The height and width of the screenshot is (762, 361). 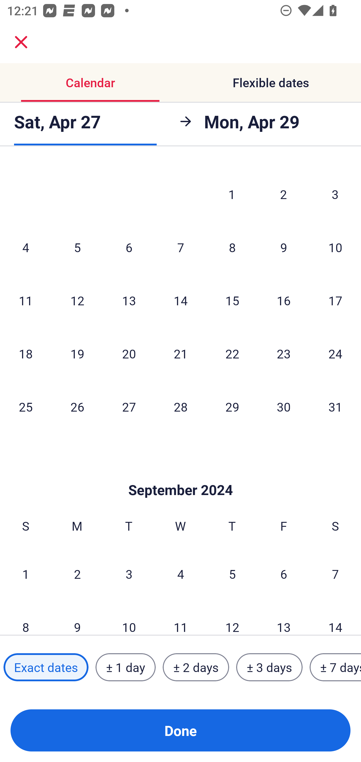 I want to click on 19 Monday, August 19, 2024, so click(x=77, y=353).